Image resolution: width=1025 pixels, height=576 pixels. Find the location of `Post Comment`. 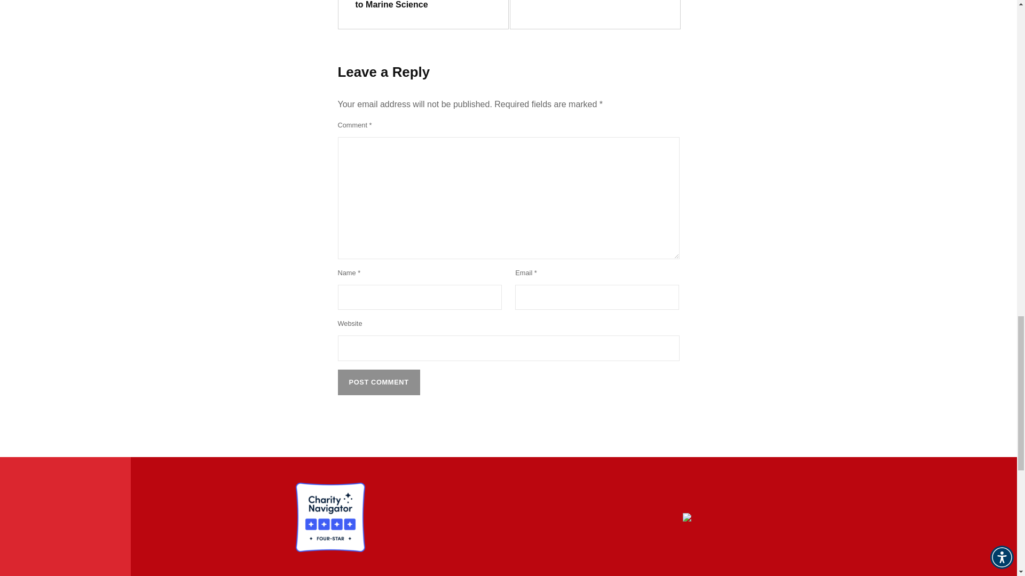

Post Comment is located at coordinates (378, 382).